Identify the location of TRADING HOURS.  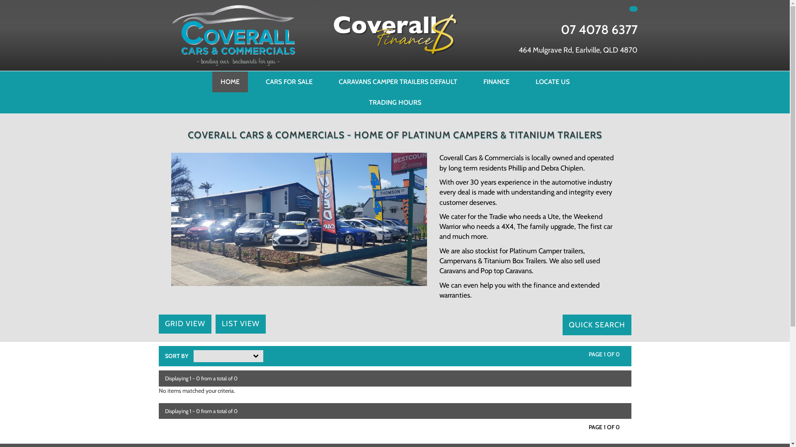
(395, 103).